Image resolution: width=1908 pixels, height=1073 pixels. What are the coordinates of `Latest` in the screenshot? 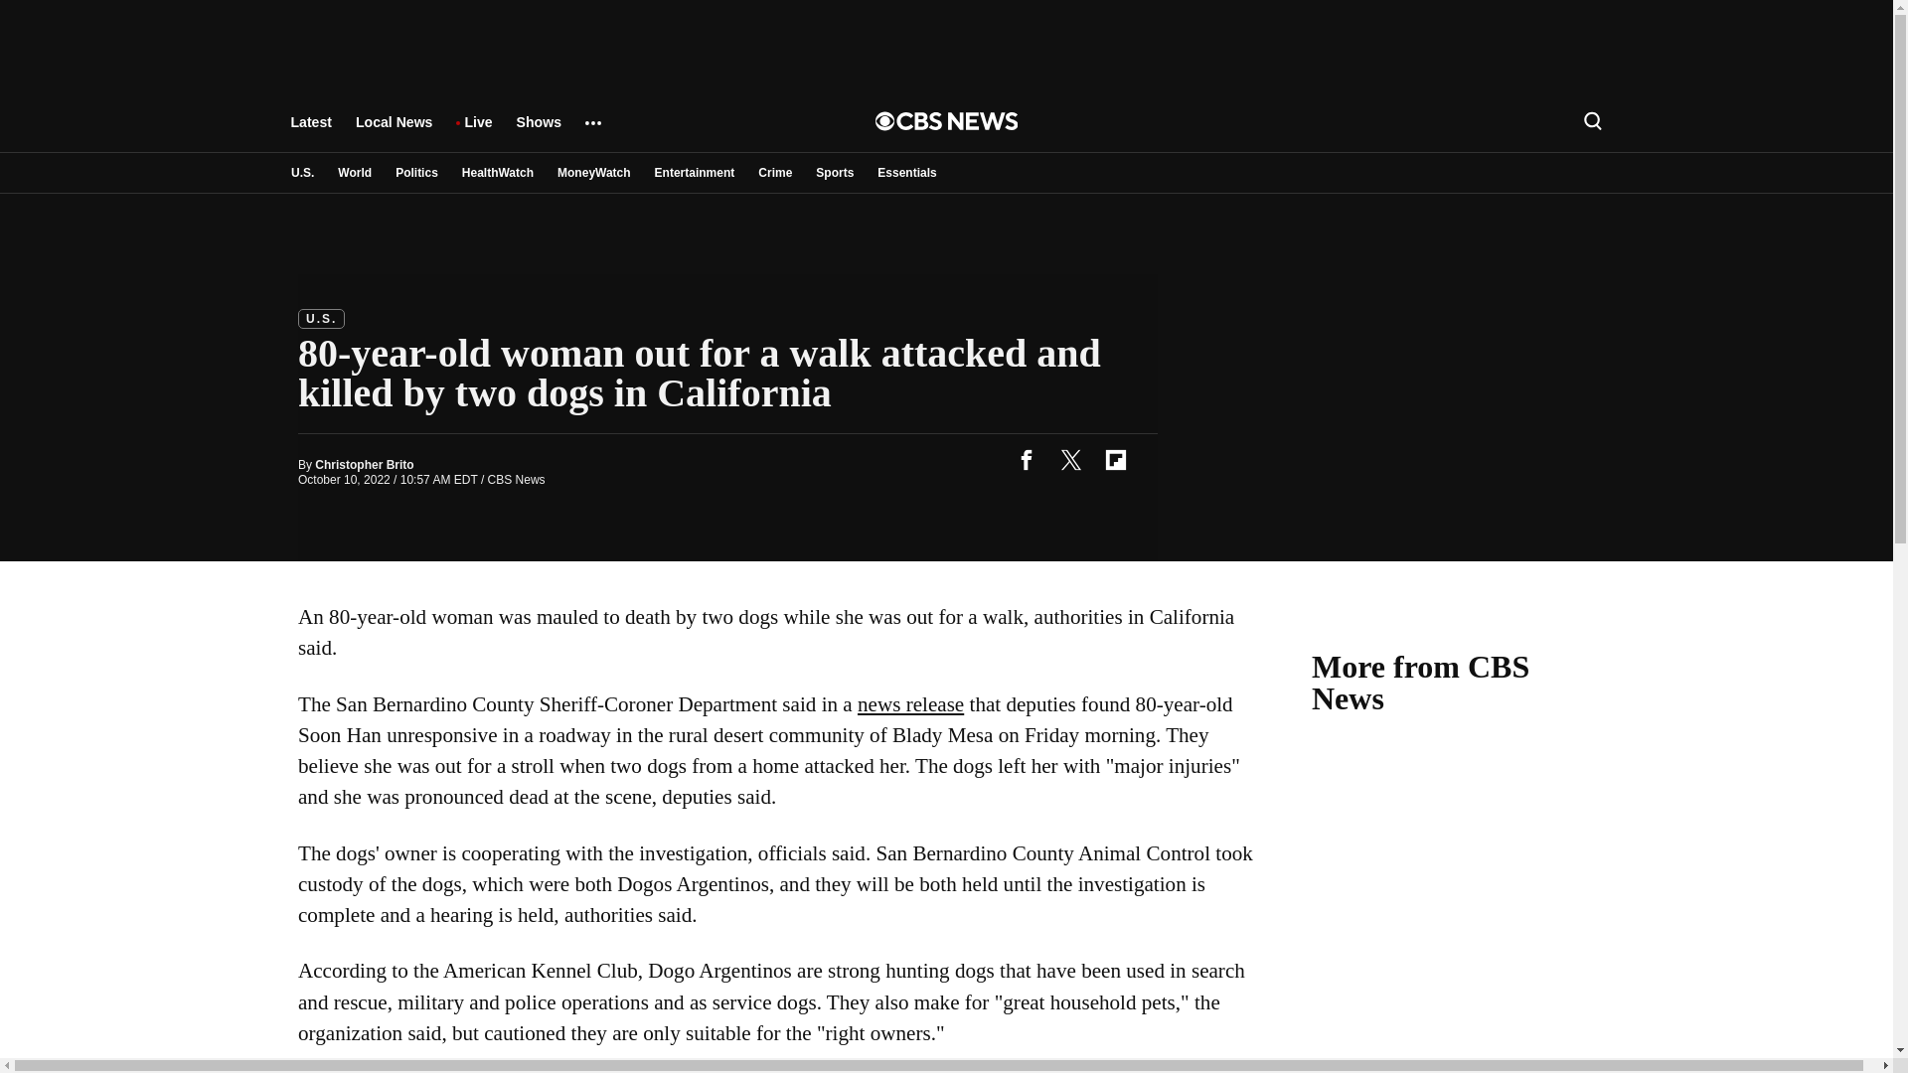 It's located at (310, 131).